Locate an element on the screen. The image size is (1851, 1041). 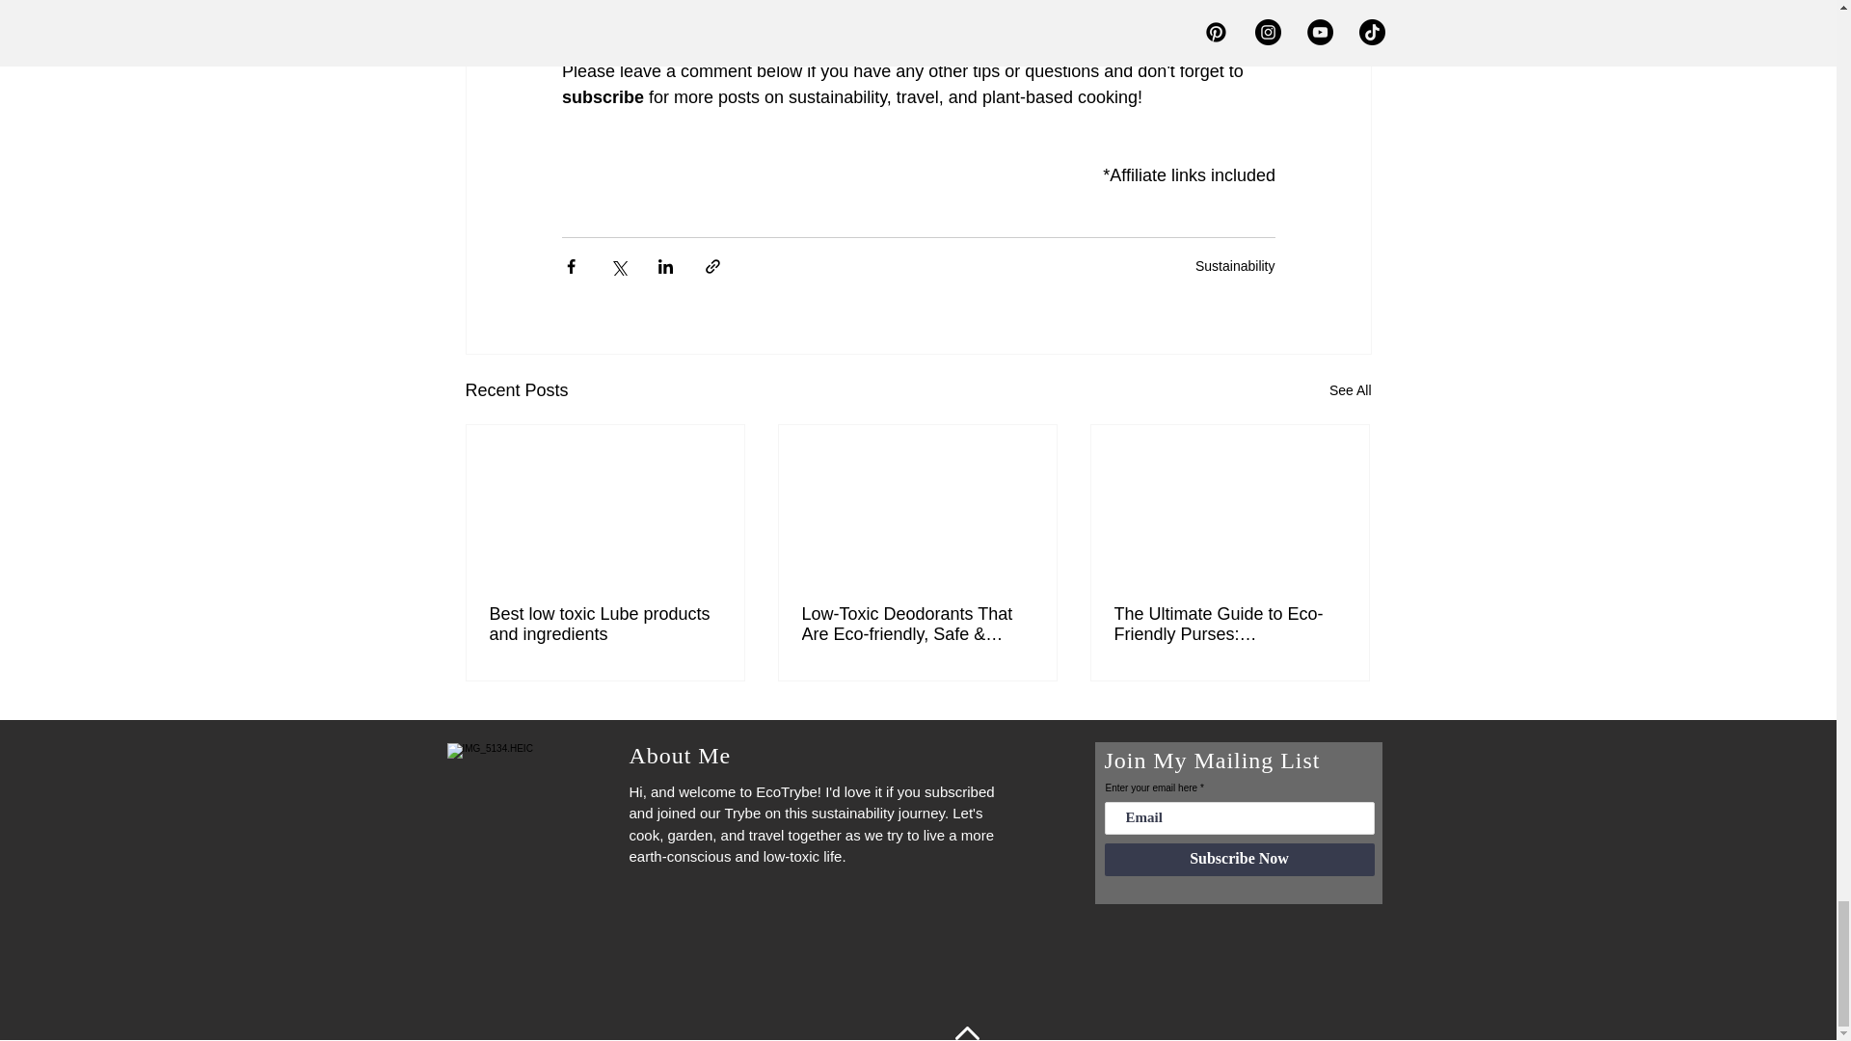
Sustainability is located at coordinates (1235, 266).